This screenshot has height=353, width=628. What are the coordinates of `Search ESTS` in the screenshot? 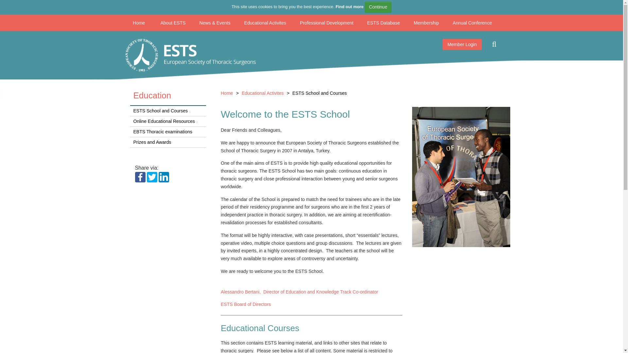 It's located at (494, 44).